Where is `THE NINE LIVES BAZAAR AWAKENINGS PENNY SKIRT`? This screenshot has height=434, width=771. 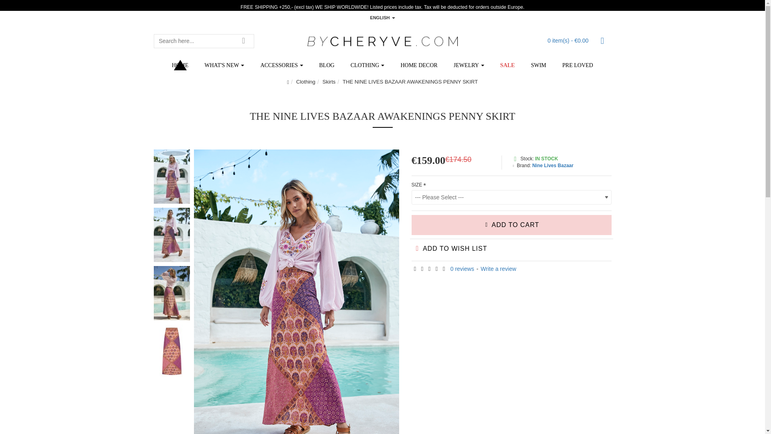 THE NINE LIVES BAZAAR AWAKENINGS PENNY SKIRT is located at coordinates (410, 82).